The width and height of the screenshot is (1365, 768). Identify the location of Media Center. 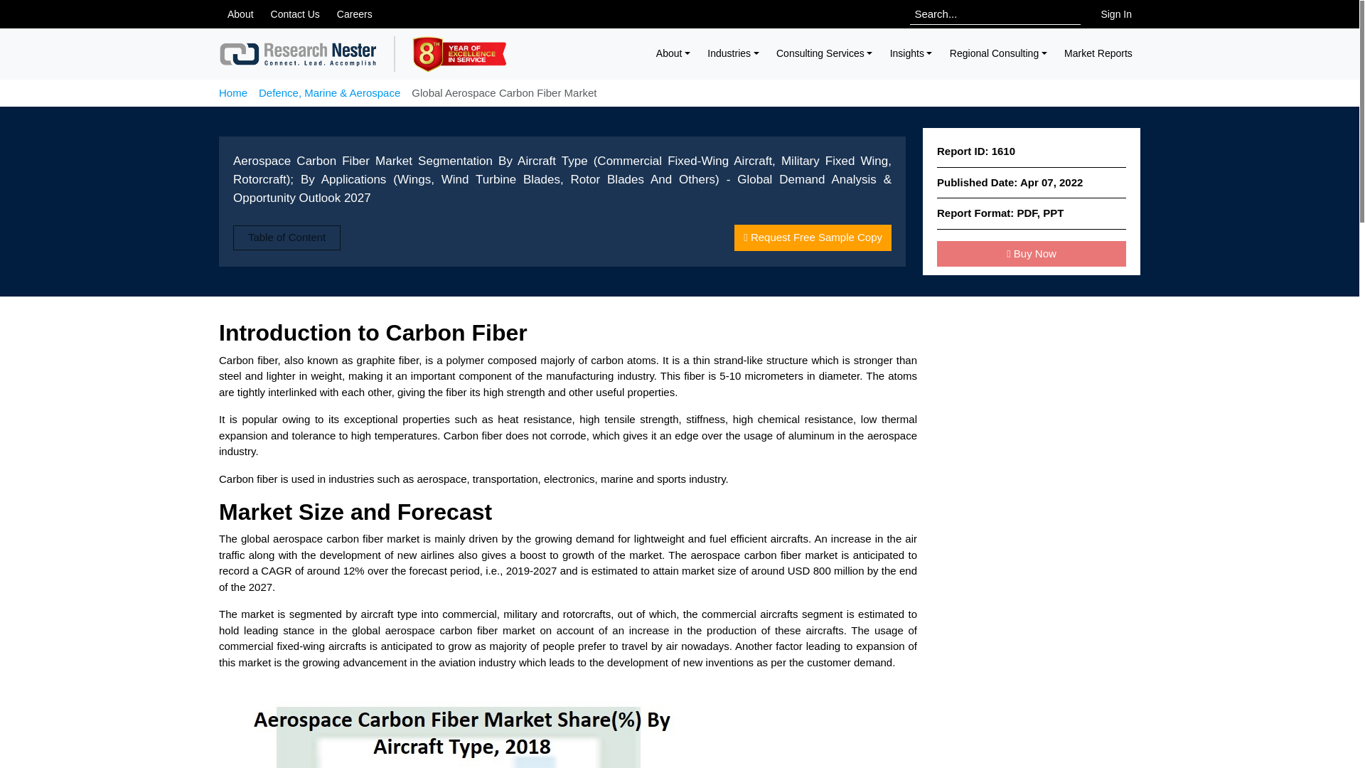
(354, 14).